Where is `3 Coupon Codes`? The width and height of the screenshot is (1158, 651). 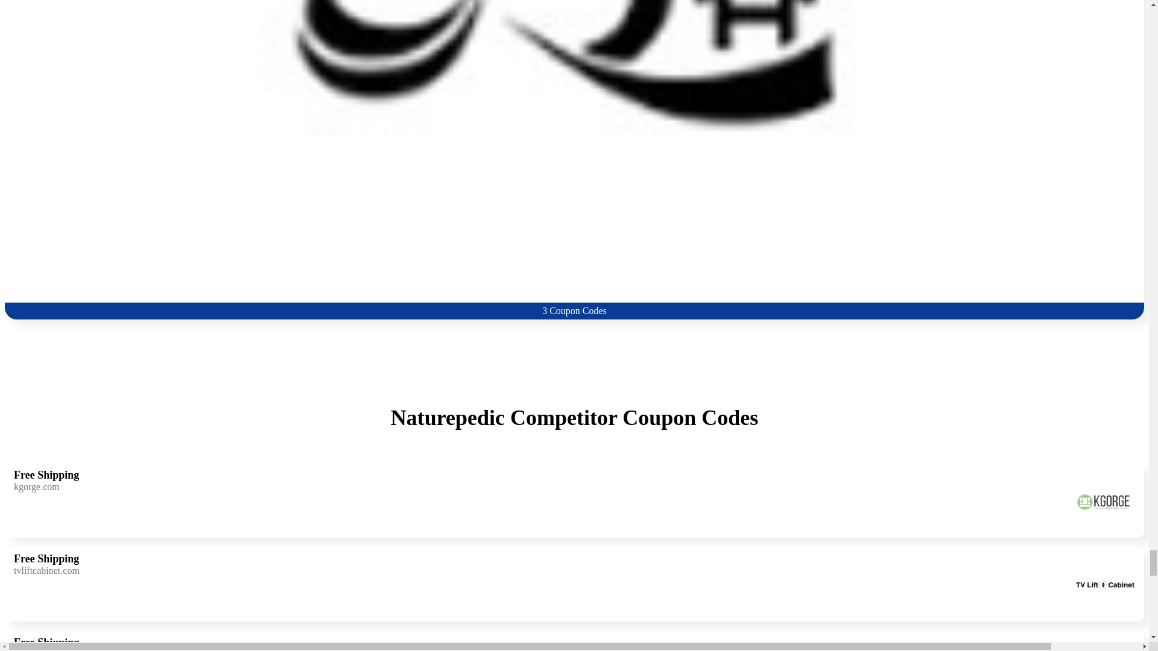
3 Coupon Codes is located at coordinates (574, 641).